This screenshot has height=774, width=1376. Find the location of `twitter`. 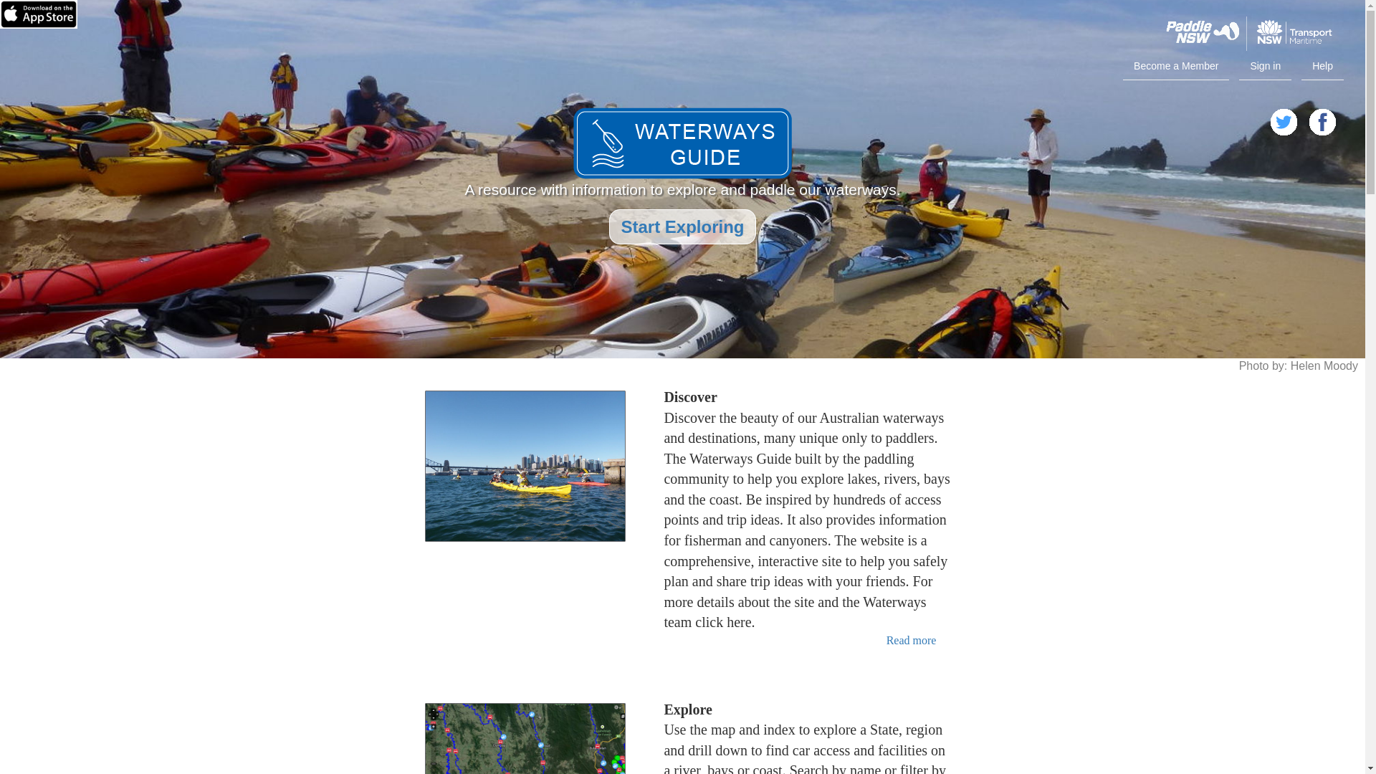

twitter is located at coordinates (1284, 122).